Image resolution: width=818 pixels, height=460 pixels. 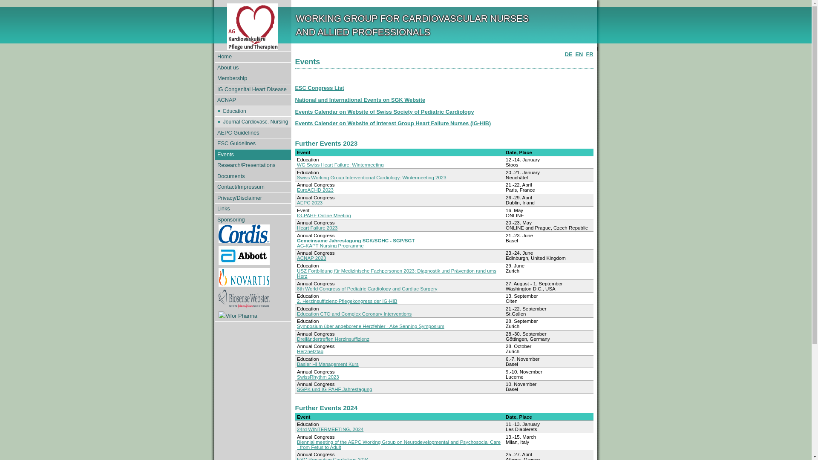 I want to click on Documents, so click(x=253, y=176).